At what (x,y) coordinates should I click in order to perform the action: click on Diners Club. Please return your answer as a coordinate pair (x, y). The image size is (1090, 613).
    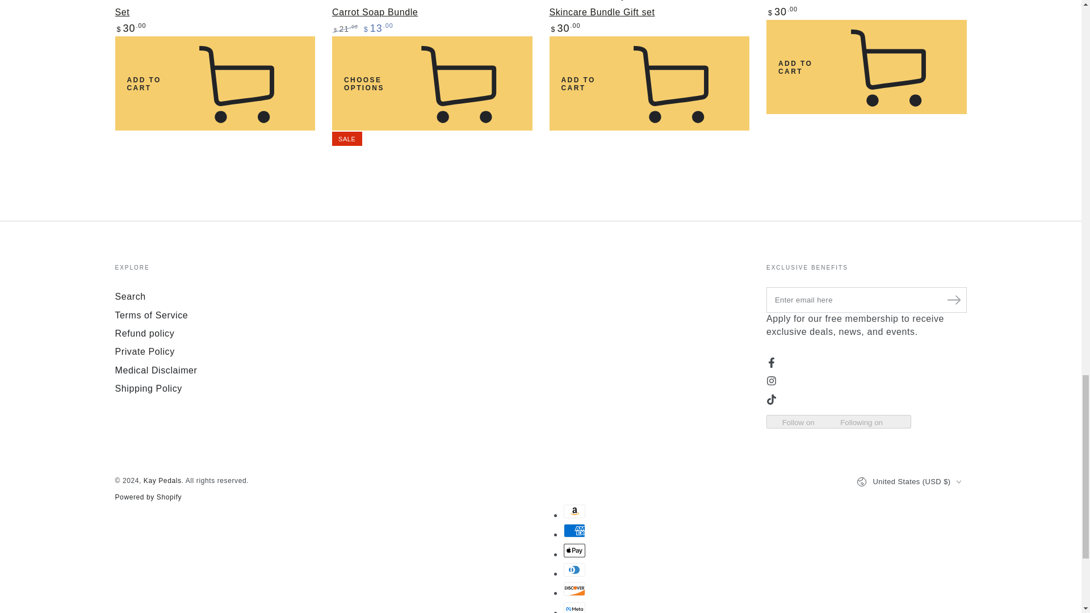
    Looking at the image, I should click on (573, 570).